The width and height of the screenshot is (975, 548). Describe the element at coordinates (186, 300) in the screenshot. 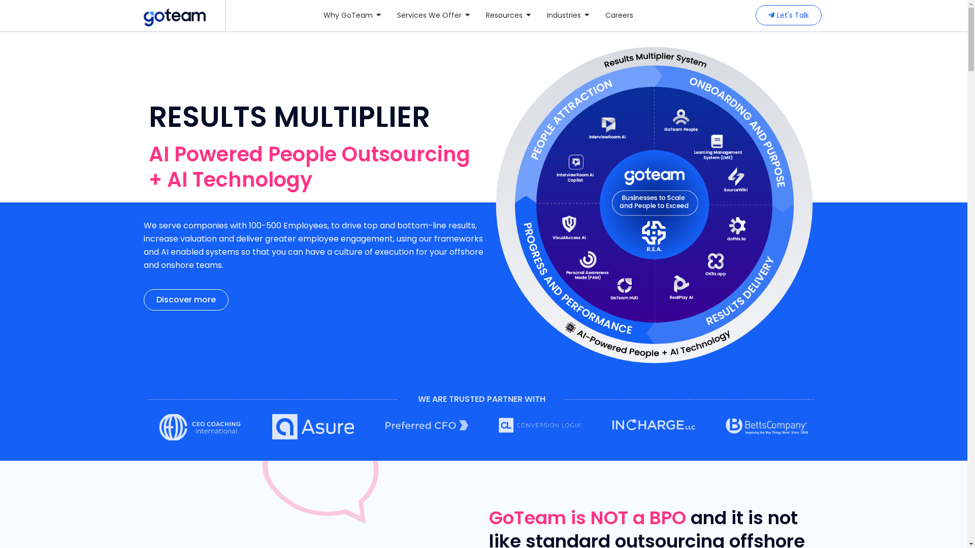

I see `Discover more` at that location.